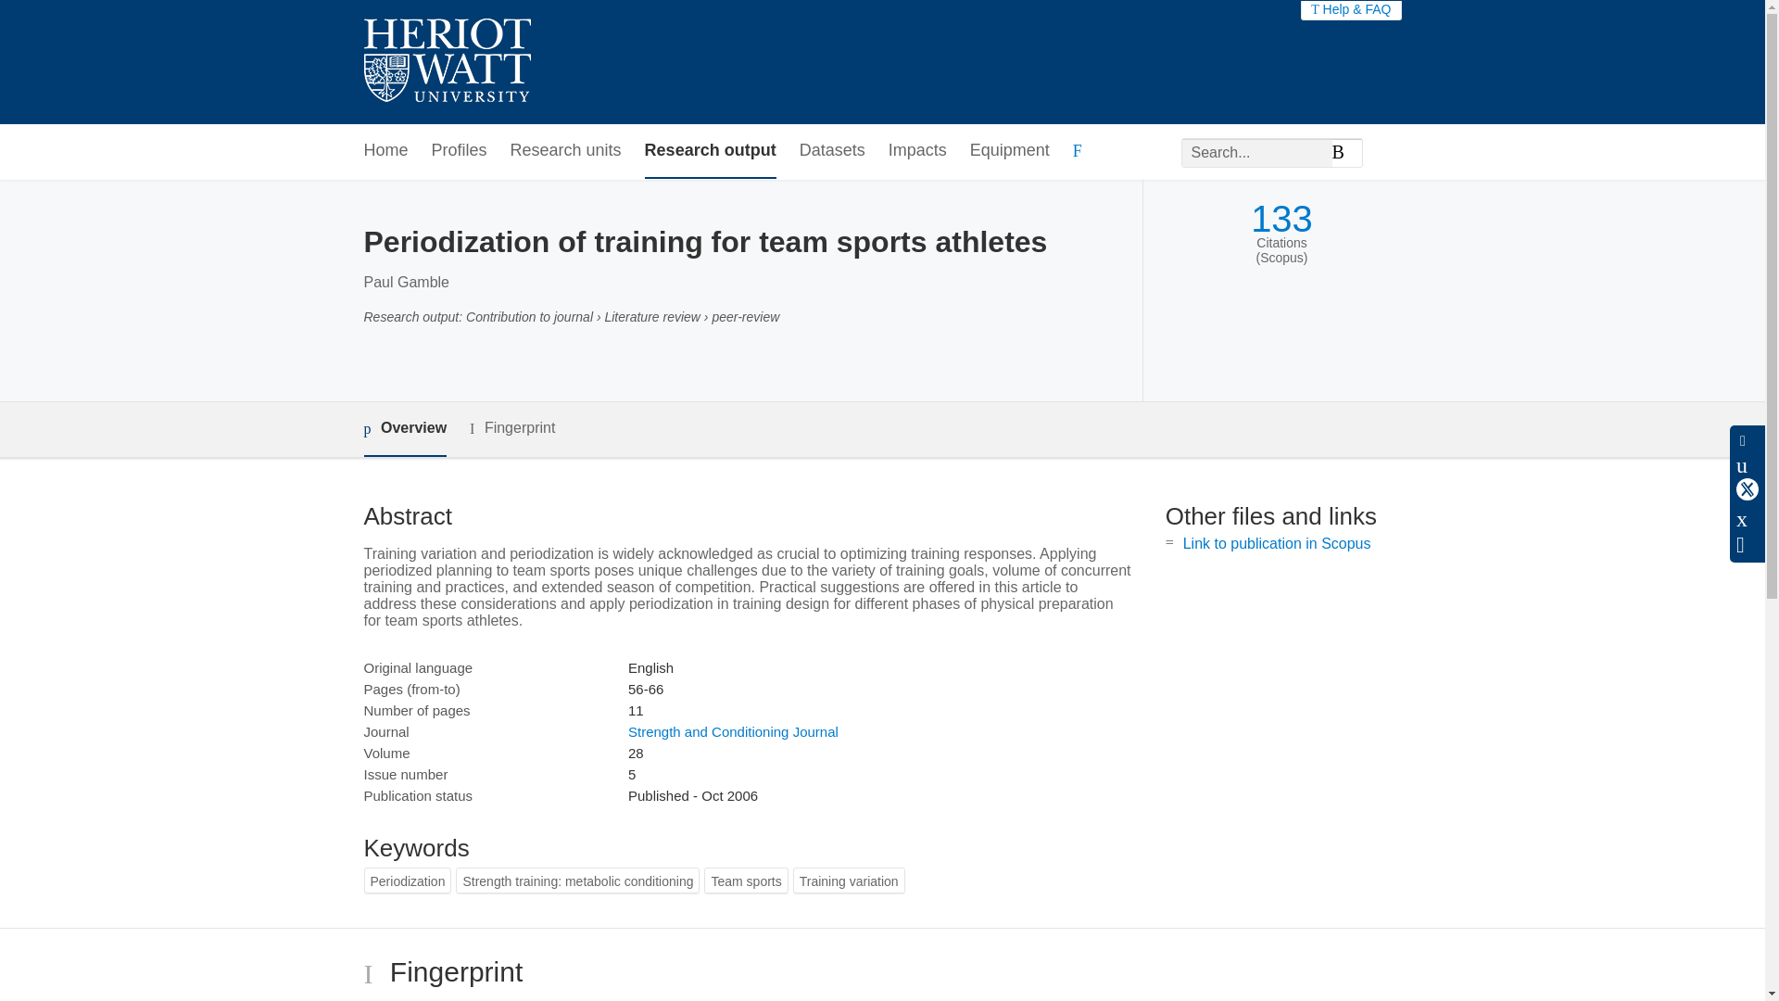 The width and height of the screenshot is (1779, 1001). Describe the element at coordinates (511, 428) in the screenshot. I see `Fingerprint` at that location.